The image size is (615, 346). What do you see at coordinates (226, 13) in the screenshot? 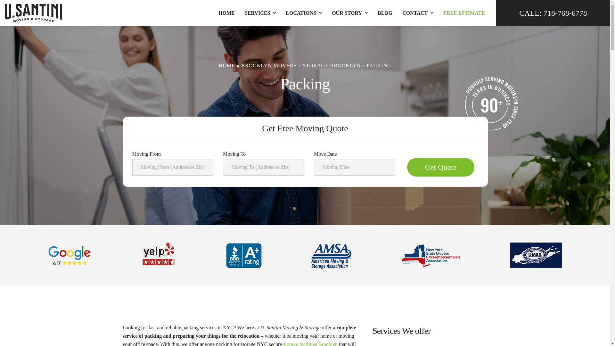
I see `HOME` at bounding box center [226, 13].